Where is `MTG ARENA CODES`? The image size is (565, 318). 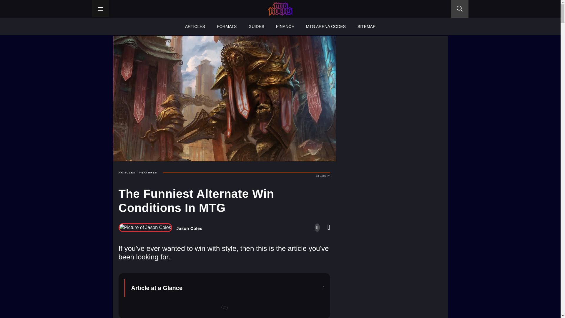
MTG ARENA CODES is located at coordinates (325, 26).